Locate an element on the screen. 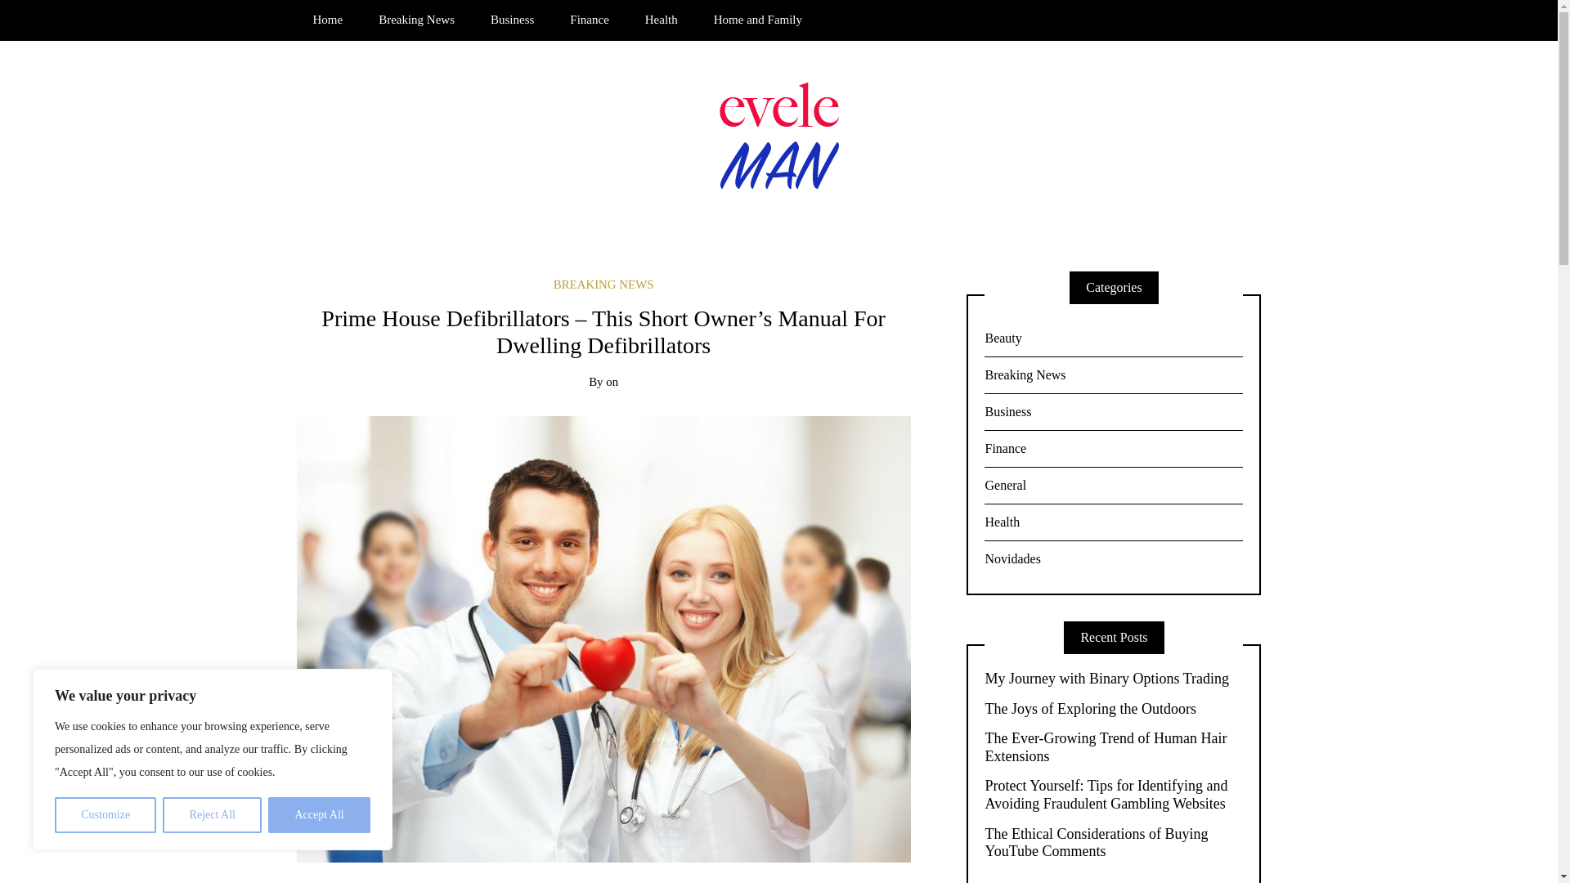 Image resolution: width=1570 pixels, height=883 pixels. Finance is located at coordinates (589, 20).